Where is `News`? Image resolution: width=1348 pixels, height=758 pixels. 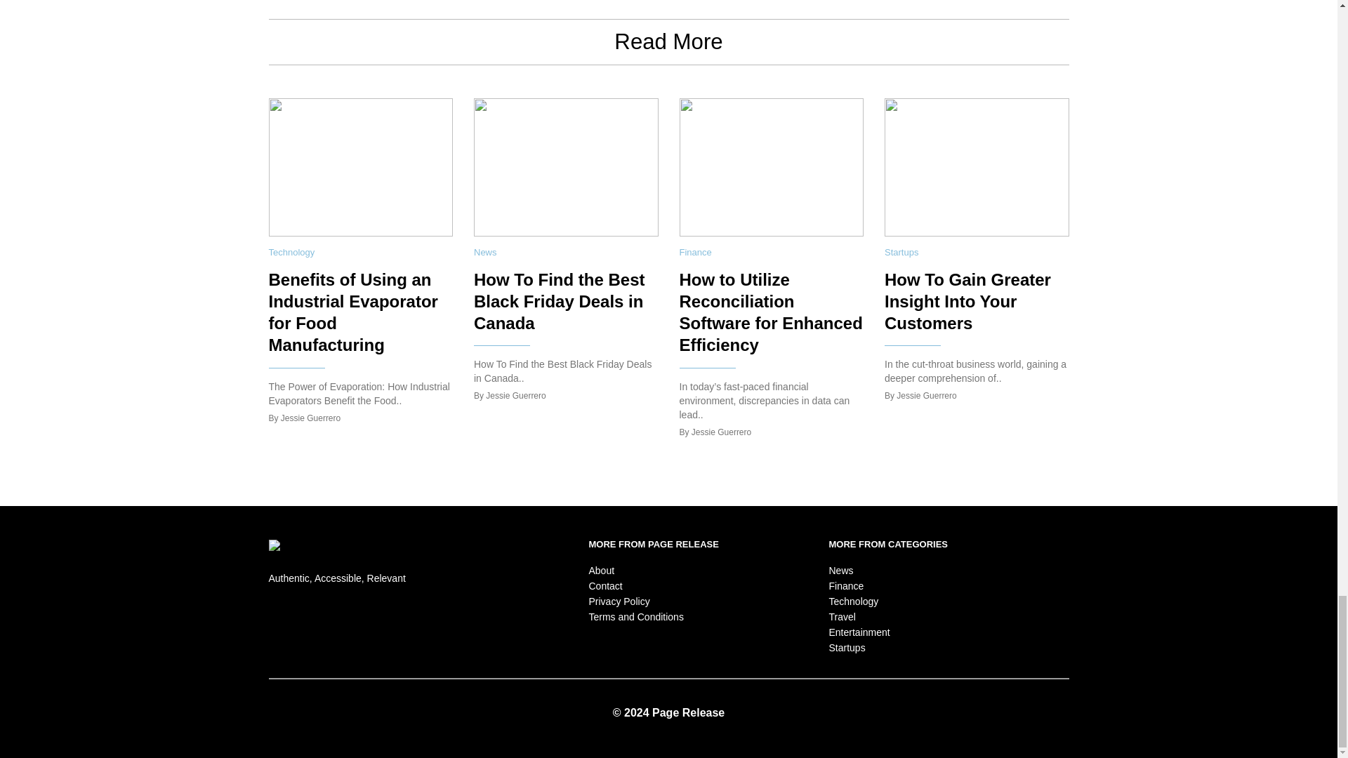
News is located at coordinates (486, 253).